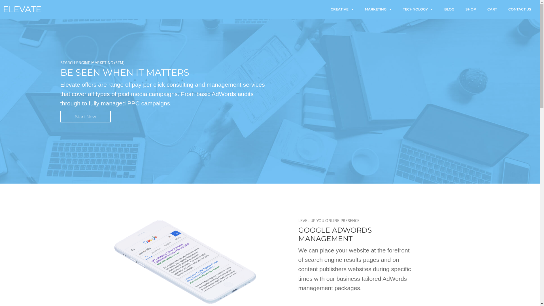 This screenshot has width=544, height=306. Describe the element at coordinates (22, 9) in the screenshot. I see `ELEVATE` at that location.